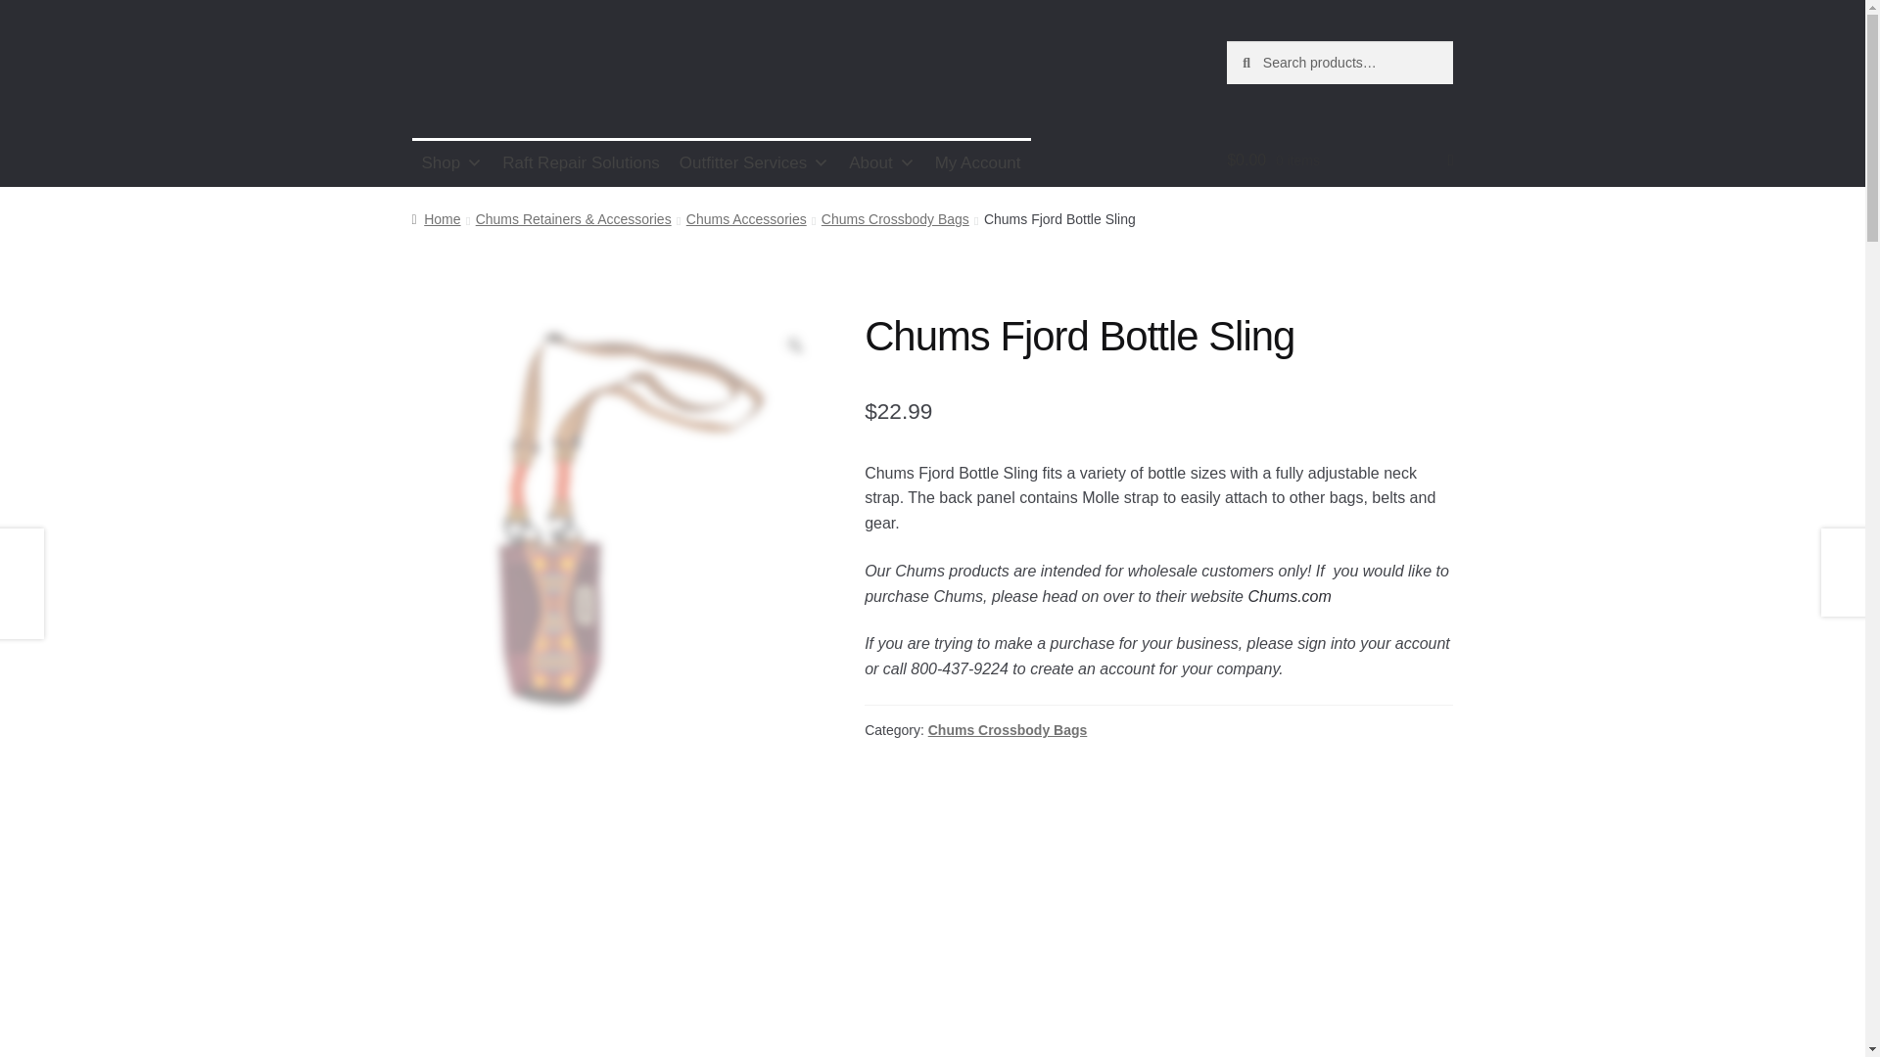 The image size is (1880, 1057). What do you see at coordinates (558, 1039) in the screenshot?
I see `2024 FjordBottle Fireside` at bounding box center [558, 1039].